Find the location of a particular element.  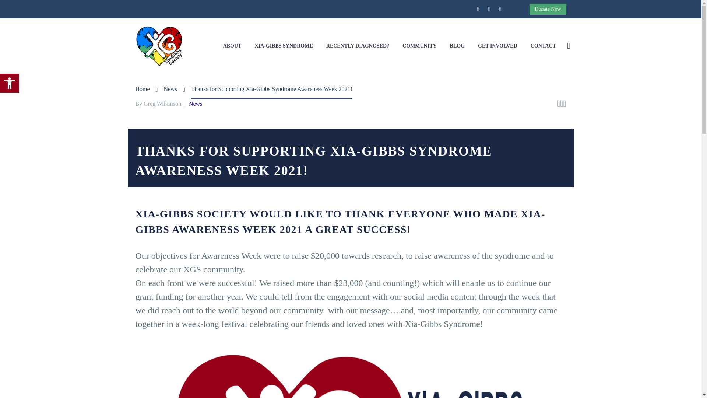

Facebook is located at coordinates (643, 85).